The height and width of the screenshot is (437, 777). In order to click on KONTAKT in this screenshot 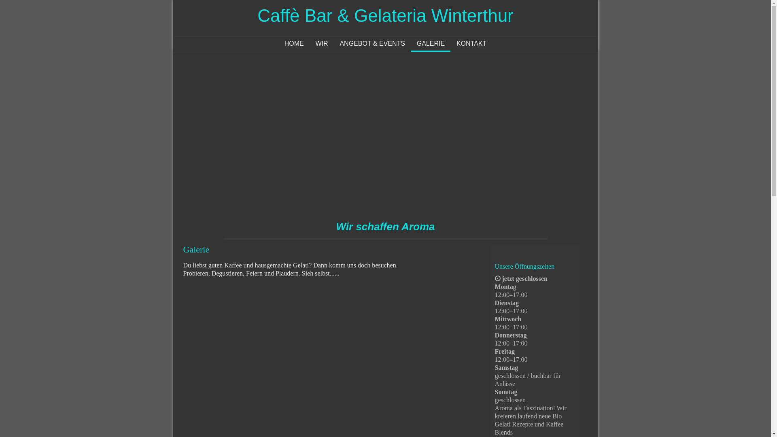, I will do `click(471, 44)`.